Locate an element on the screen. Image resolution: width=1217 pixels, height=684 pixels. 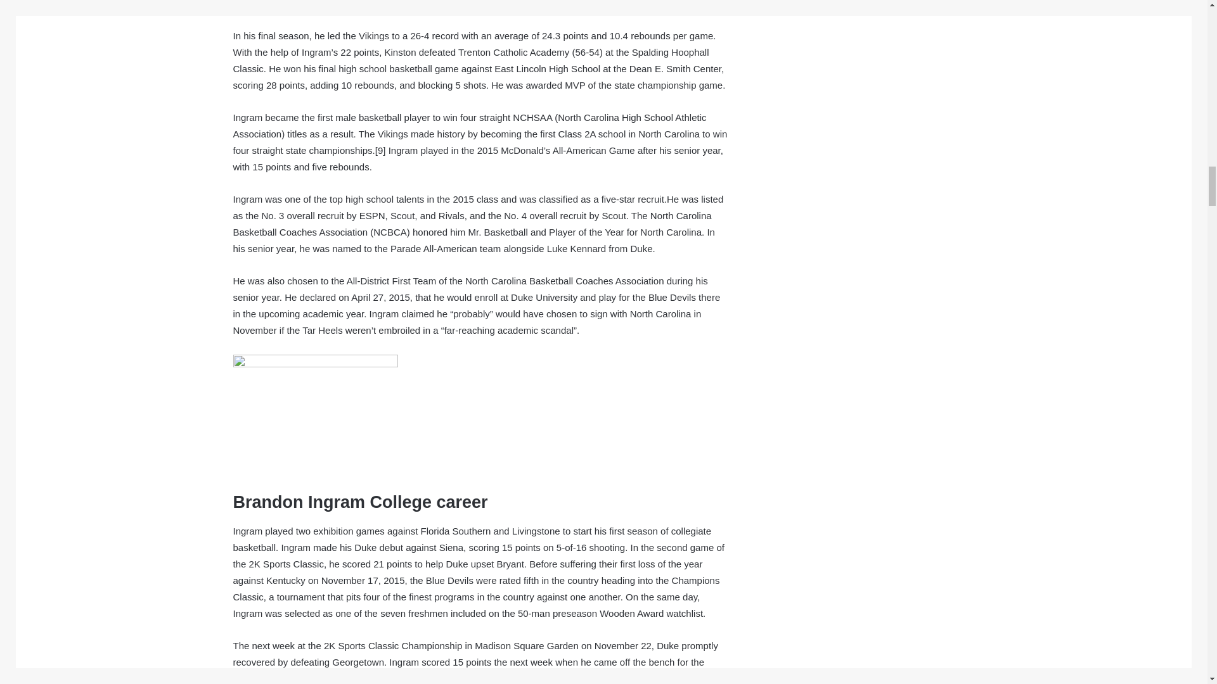
Brandon Ingram's All-Star LIFESTYLE is NOT so... is located at coordinates (480, 6).